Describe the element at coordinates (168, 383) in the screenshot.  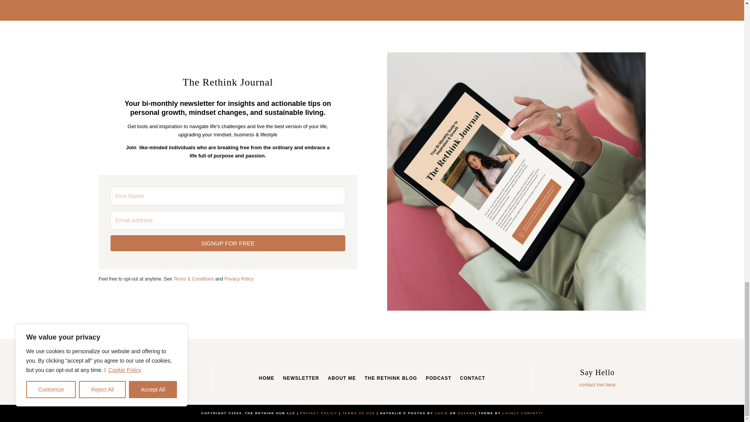
I see `Follow on TikTok` at that location.